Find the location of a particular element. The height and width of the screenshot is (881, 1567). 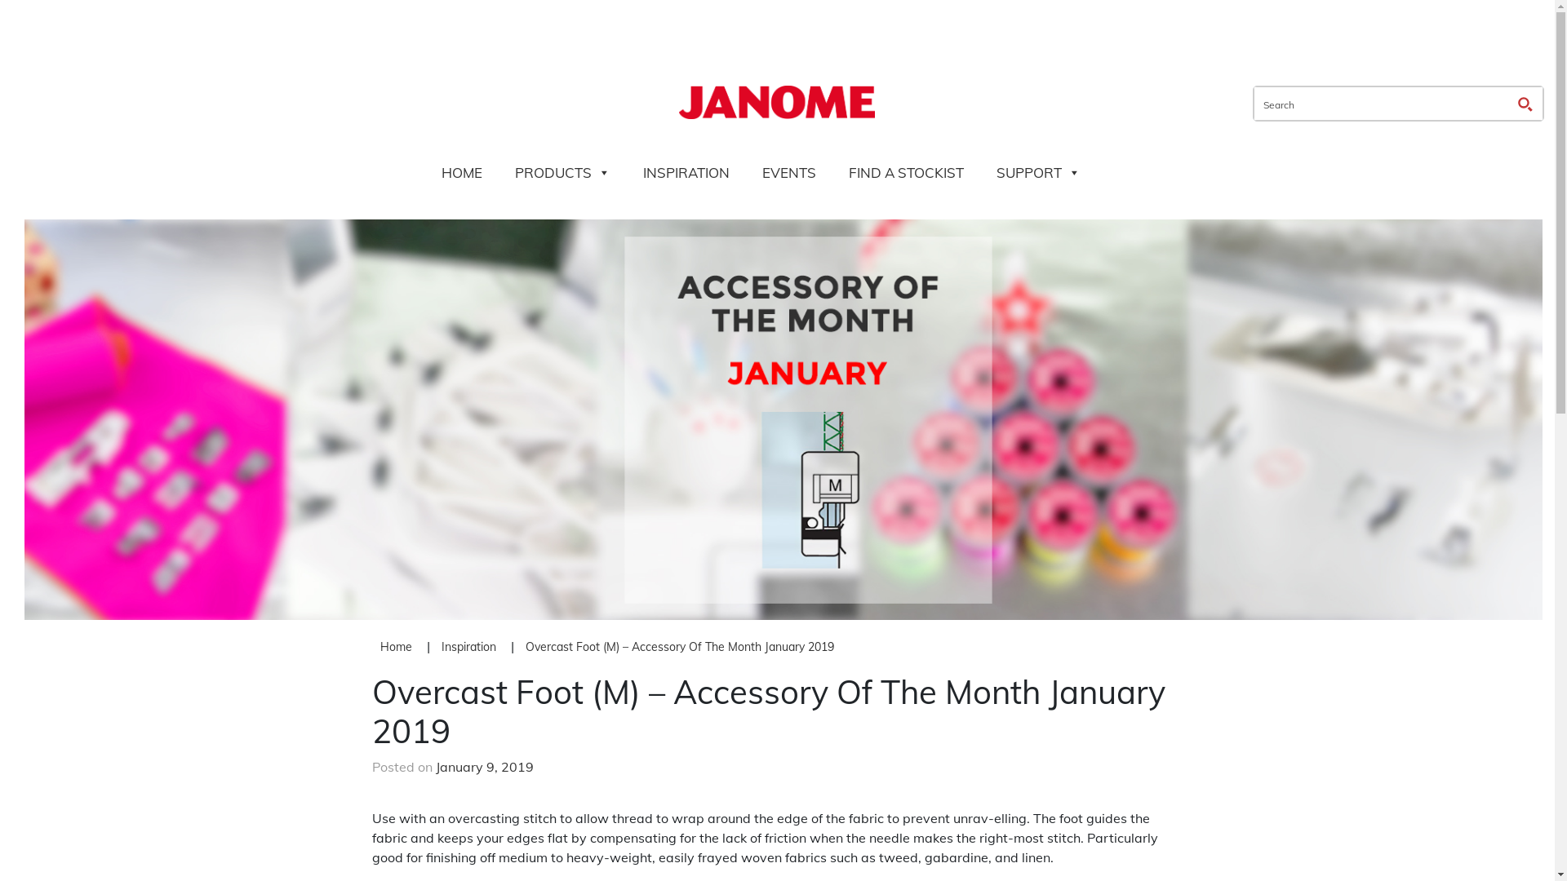

SUPPORT is located at coordinates (1038, 173).